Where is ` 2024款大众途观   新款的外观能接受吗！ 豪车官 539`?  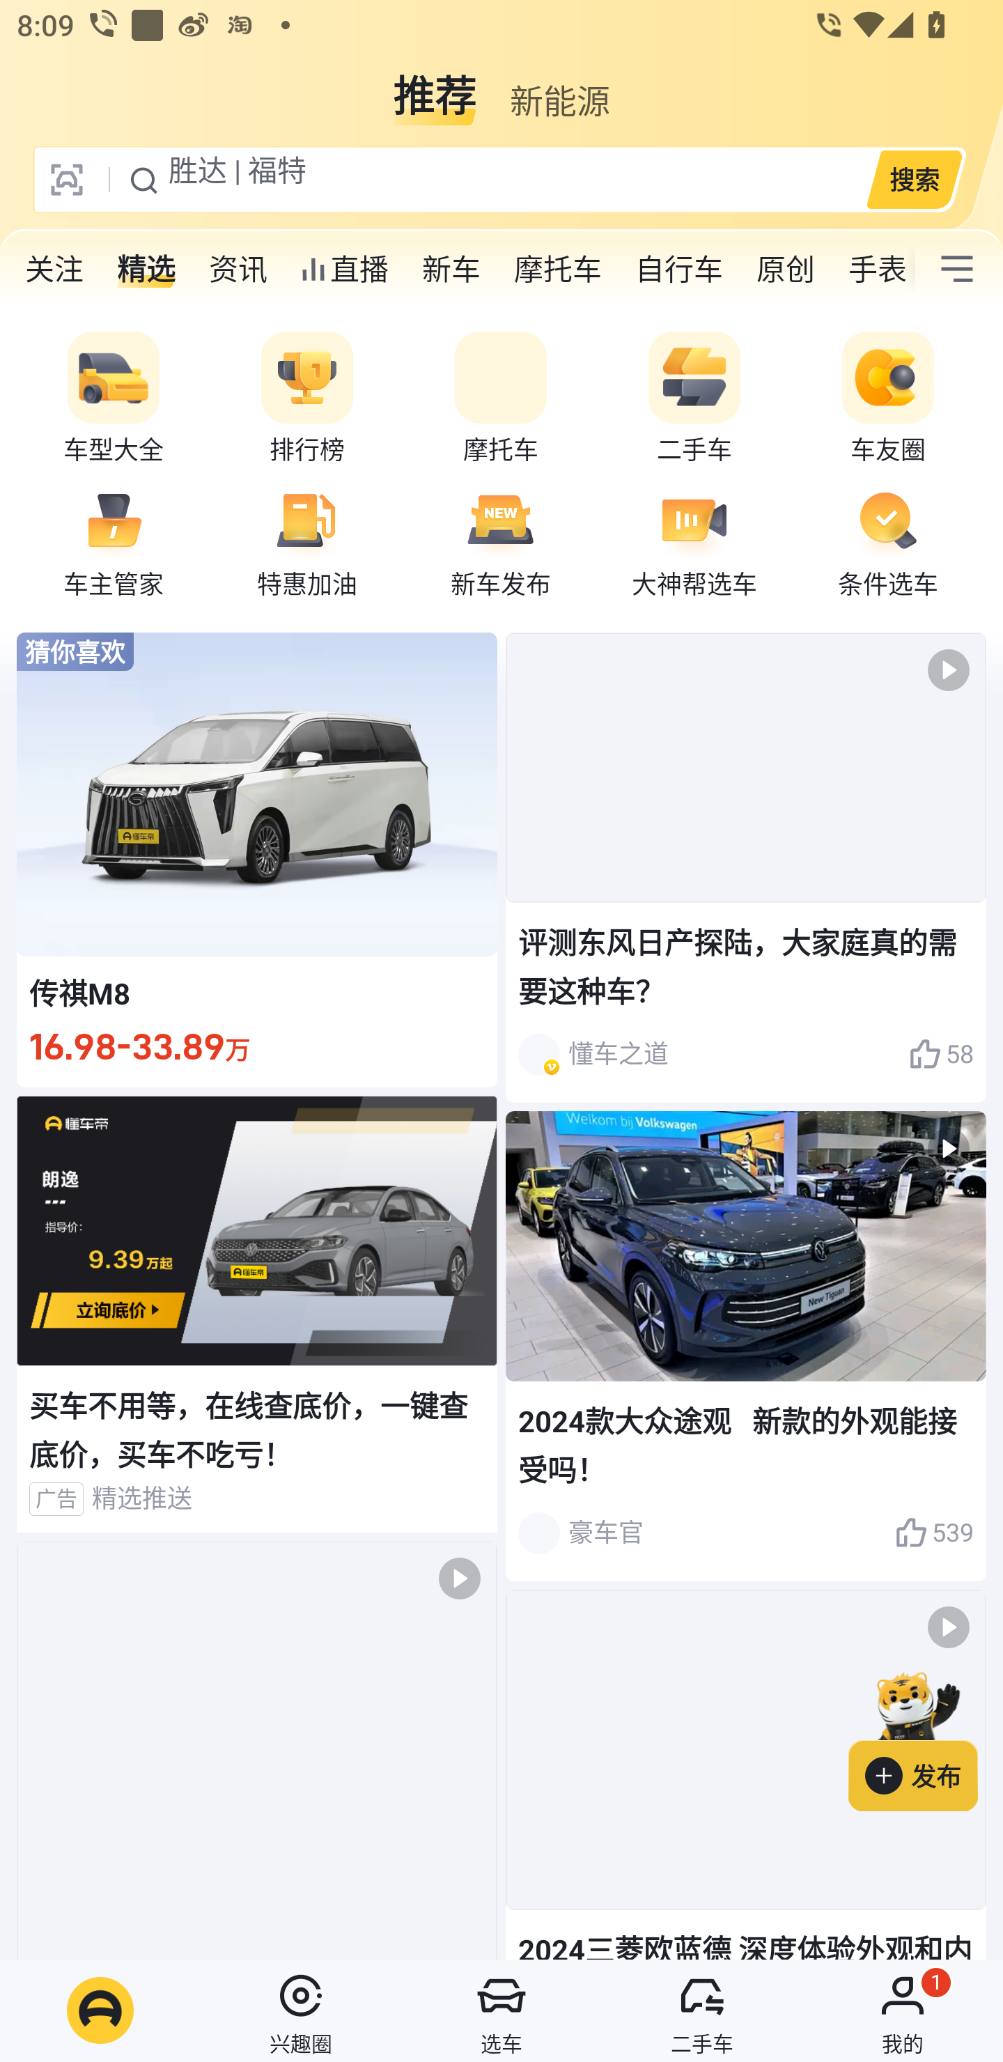  2024款大众途观   新款的外观能接受吗！ 豪车官 539 is located at coordinates (745, 1346).